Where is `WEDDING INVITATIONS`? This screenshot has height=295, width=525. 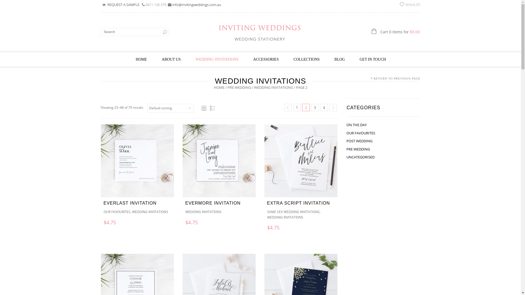 WEDDING INVITATIONS is located at coordinates (285, 217).